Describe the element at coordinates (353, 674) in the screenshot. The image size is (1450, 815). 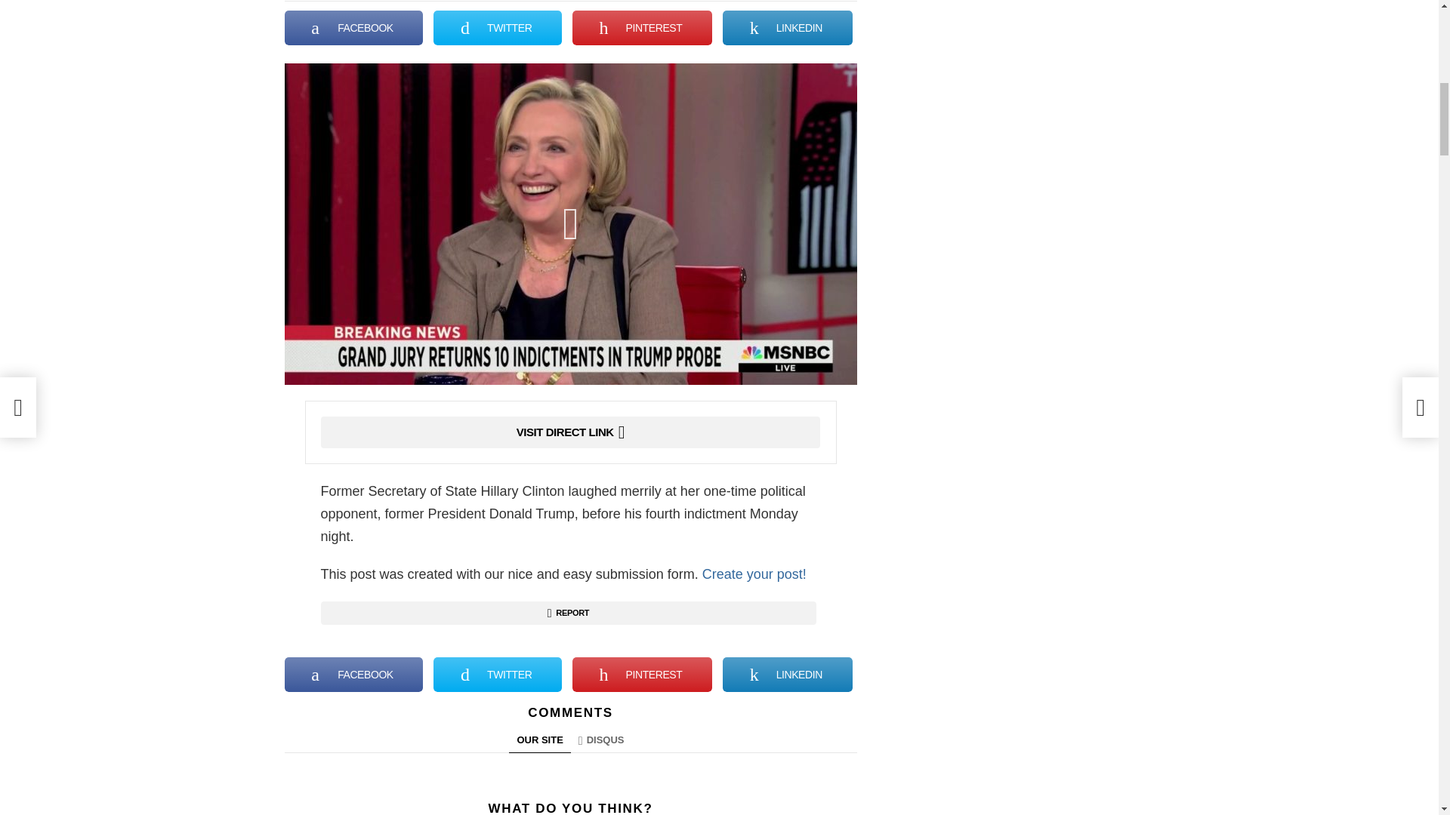
I see `Share on Facebook` at that location.